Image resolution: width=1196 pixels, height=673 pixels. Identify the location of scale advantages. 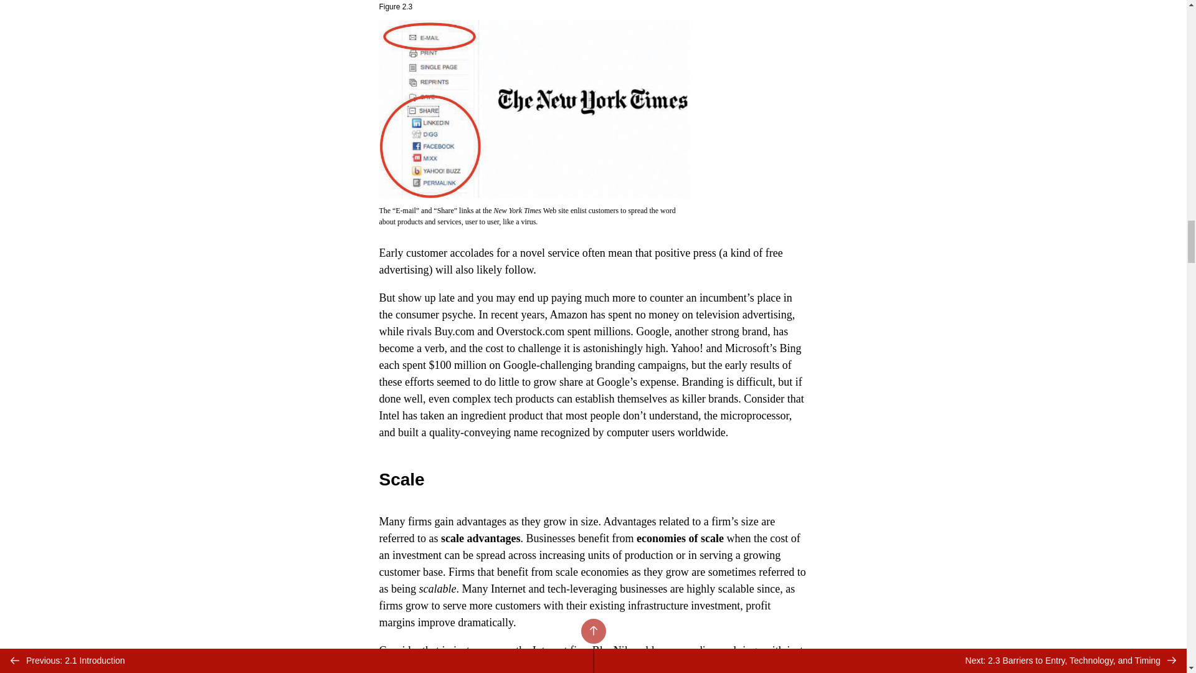
(481, 538).